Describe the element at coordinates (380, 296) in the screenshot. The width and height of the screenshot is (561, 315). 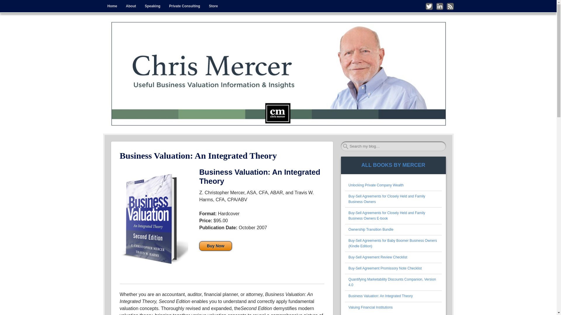
I see `Business Valuation: An Integrated Theory` at that location.